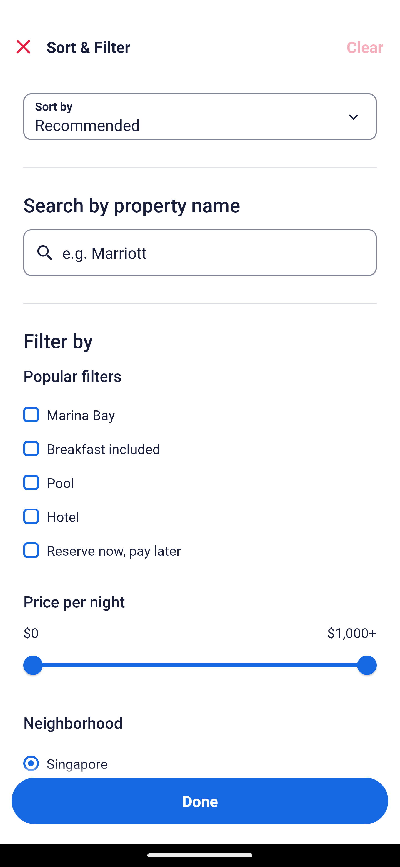  Describe the element at coordinates (200, 476) in the screenshot. I see `Pool, Pool` at that location.